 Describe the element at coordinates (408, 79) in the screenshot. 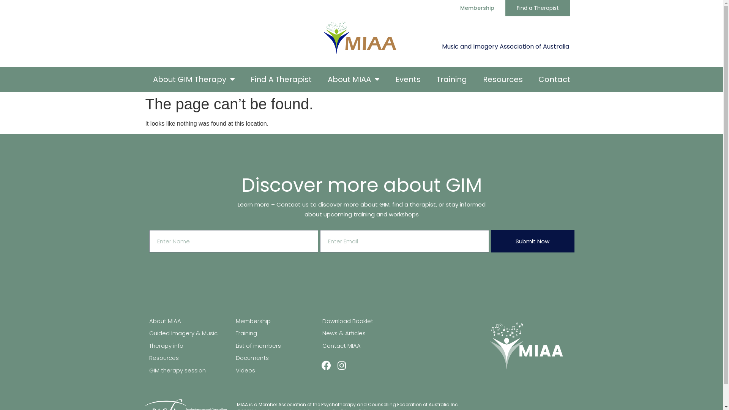

I see `Events` at that location.